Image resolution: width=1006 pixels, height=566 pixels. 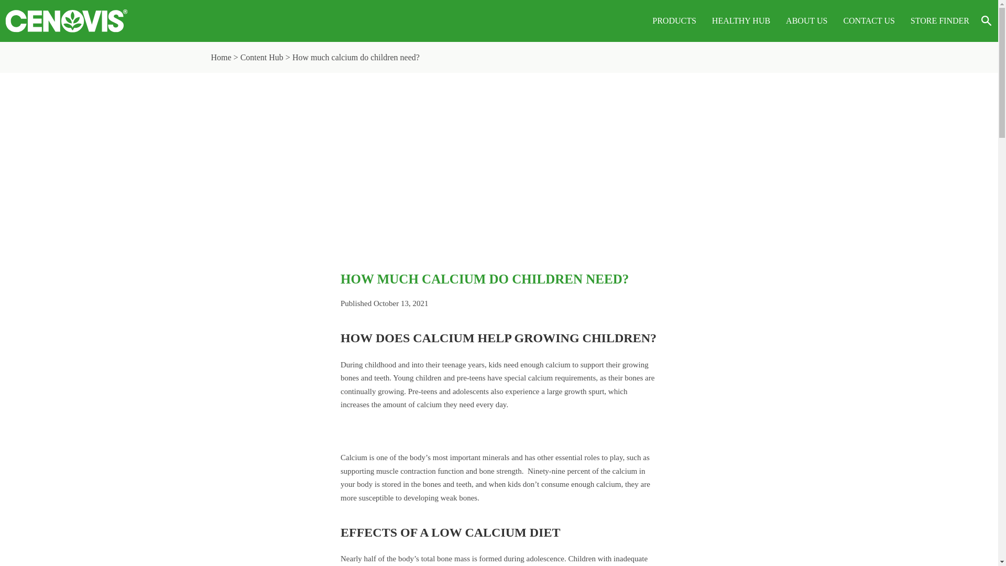 What do you see at coordinates (221, 57) in the screenshot?
I see `Home` at bounding box center [221, 57].